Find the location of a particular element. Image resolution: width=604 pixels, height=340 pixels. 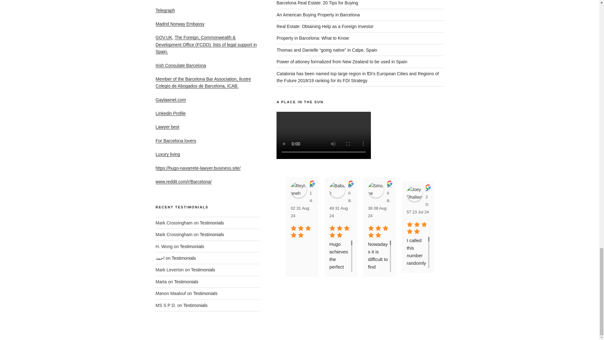

Joey Dhaliwal is located at coordinates (414, 193).